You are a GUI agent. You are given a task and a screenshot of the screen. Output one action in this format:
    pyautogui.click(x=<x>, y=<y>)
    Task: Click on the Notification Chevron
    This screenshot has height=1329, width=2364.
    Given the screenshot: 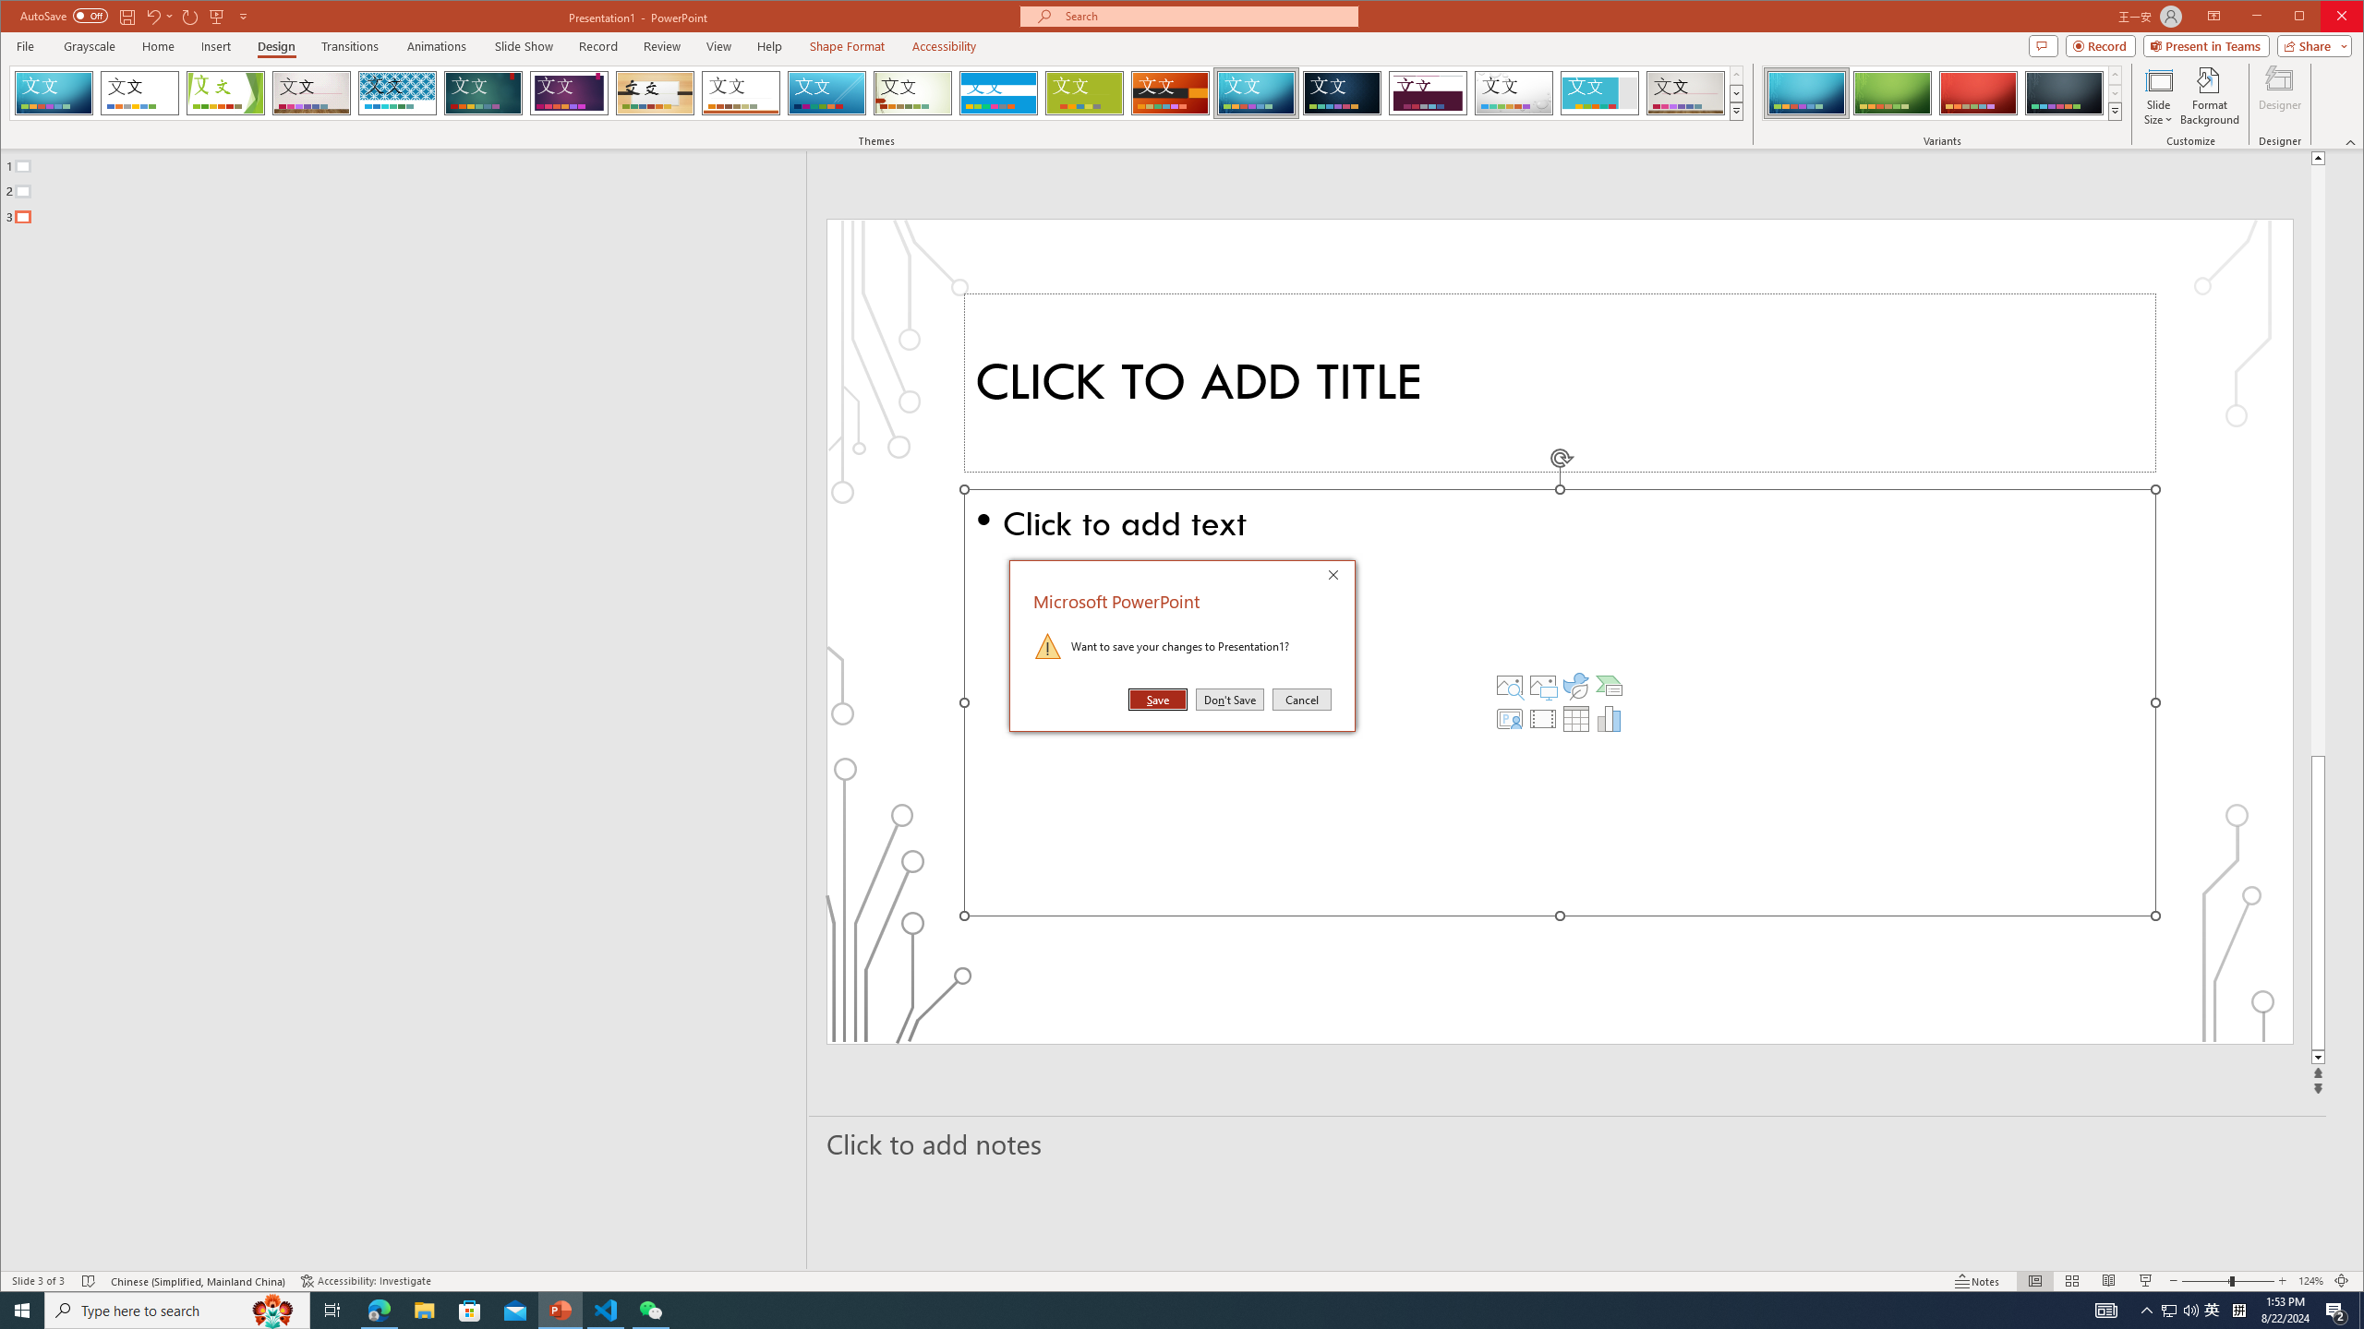 What is the action you would take?
    pyautogui.click(x=2148, y=1311)
    